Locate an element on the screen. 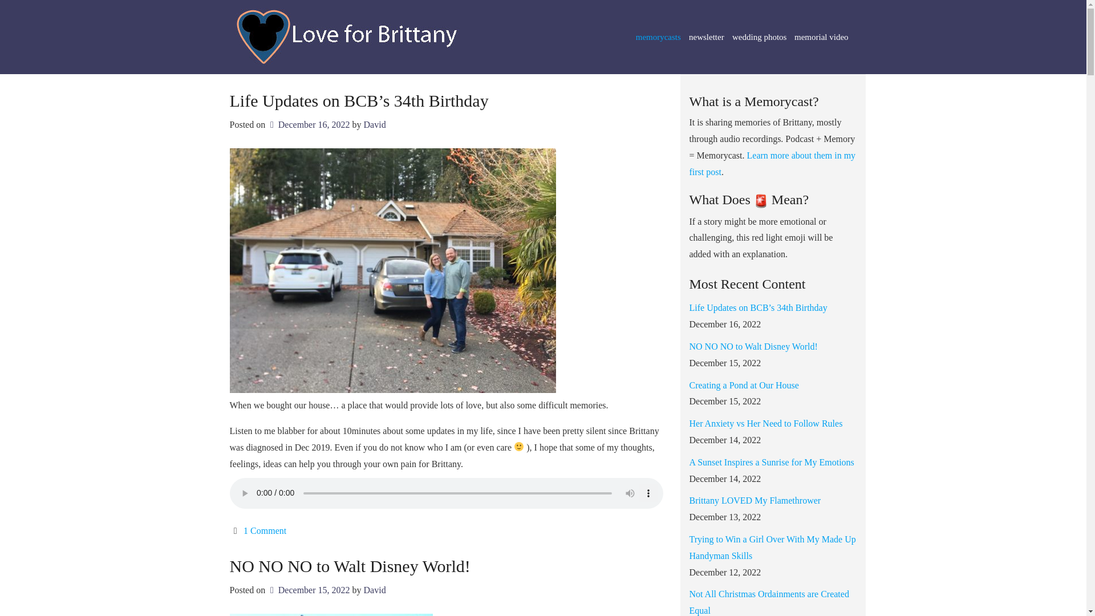 Image resolution: width=1095 pixels, height=616 pixels. memorial video is located at coordinates (821, 37).